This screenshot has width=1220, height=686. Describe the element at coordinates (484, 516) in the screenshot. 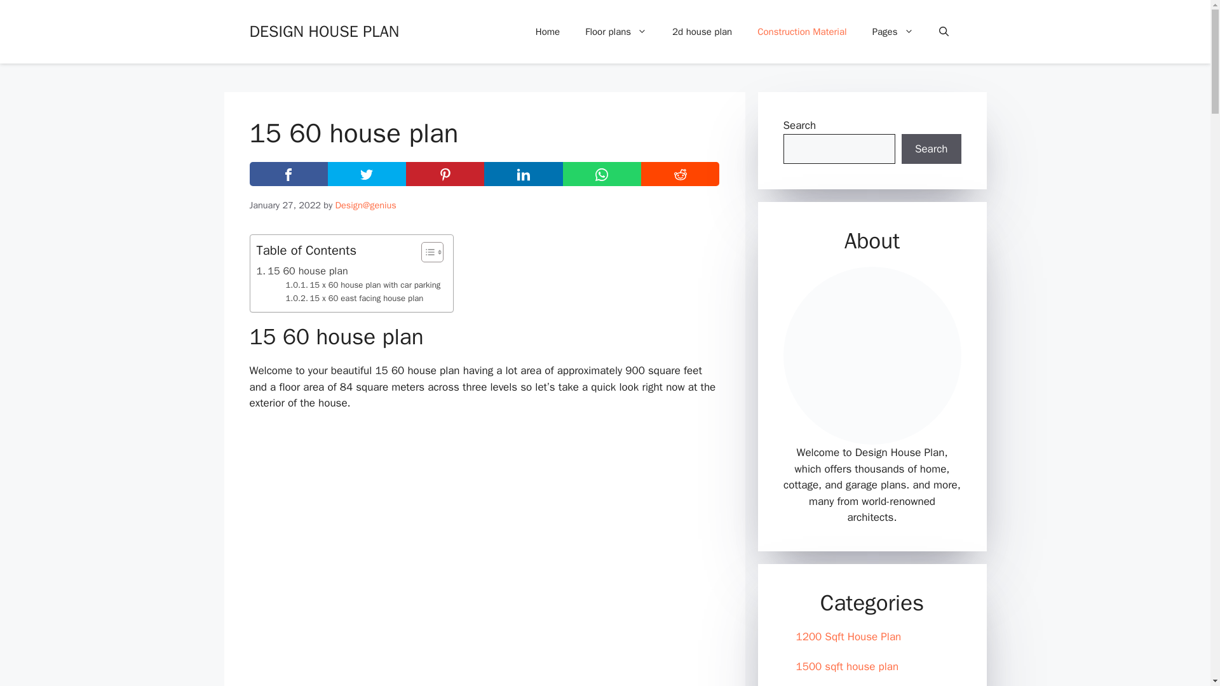

I see `Advertisement` at that location.